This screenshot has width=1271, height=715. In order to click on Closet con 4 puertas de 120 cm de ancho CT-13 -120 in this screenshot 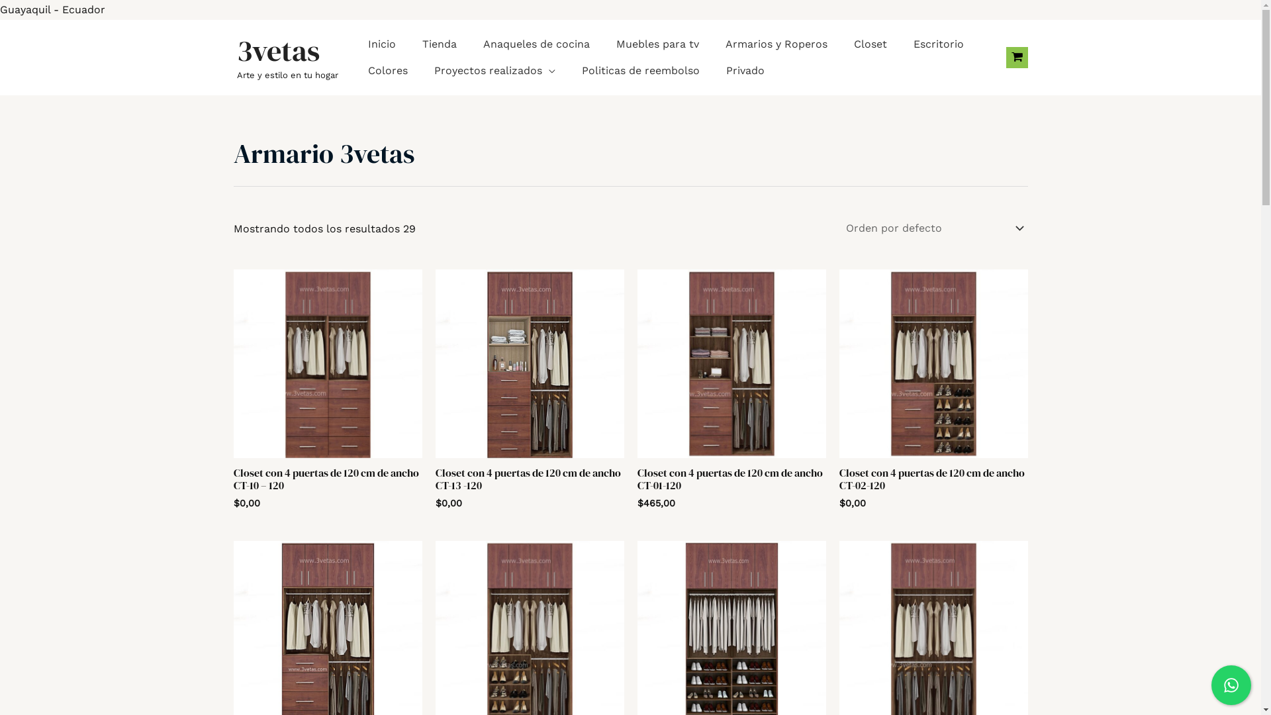, I will do `click(530, 482)`.